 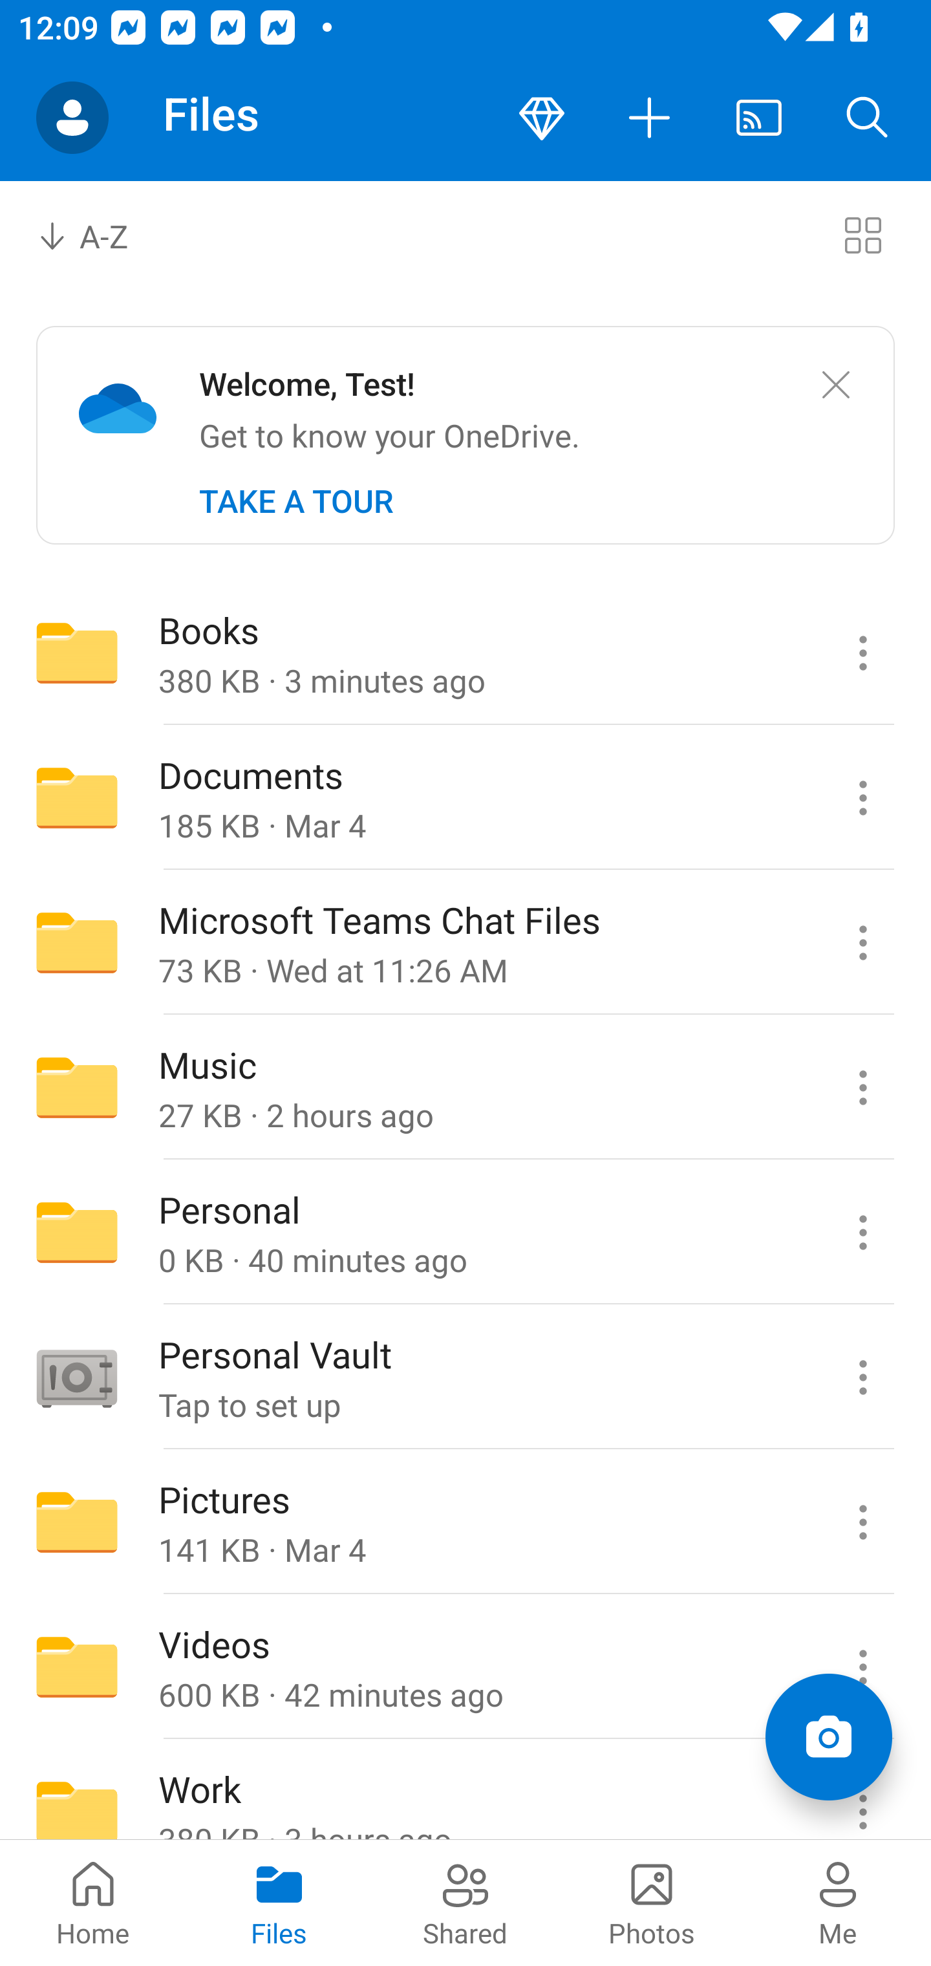 What do you see at coordinates (862, 942) in the screenshot?
I see `Microsoft Teams Chat Files commands` at bounding box center [862, 942].